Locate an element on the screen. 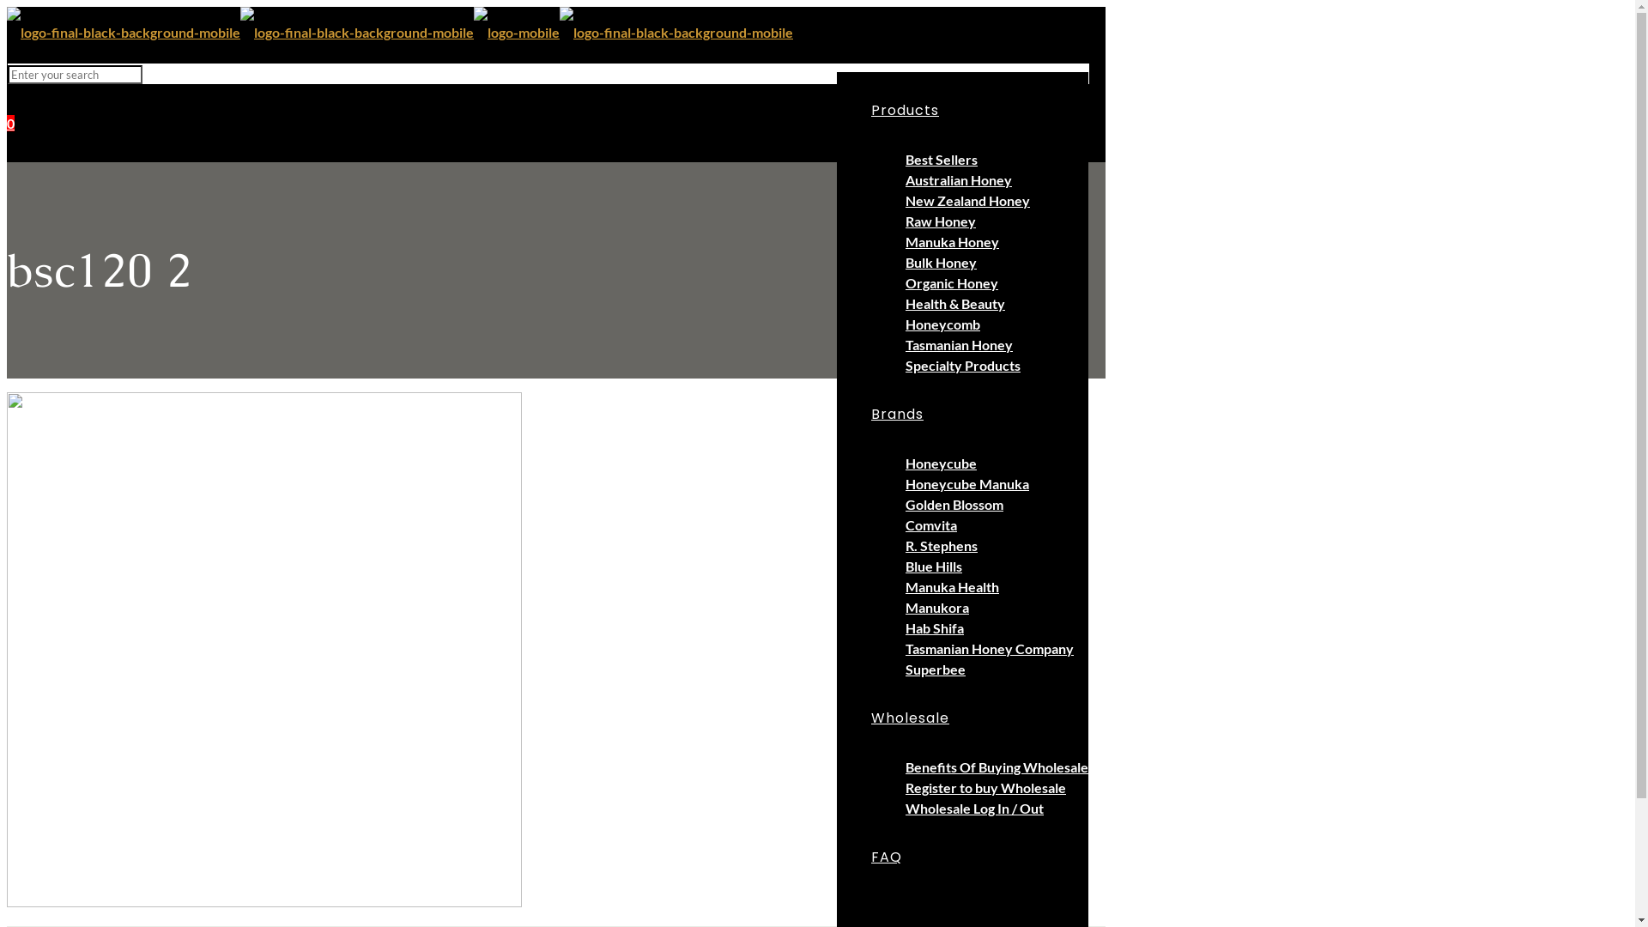  Wholesale is located at coordinates (910, 718).